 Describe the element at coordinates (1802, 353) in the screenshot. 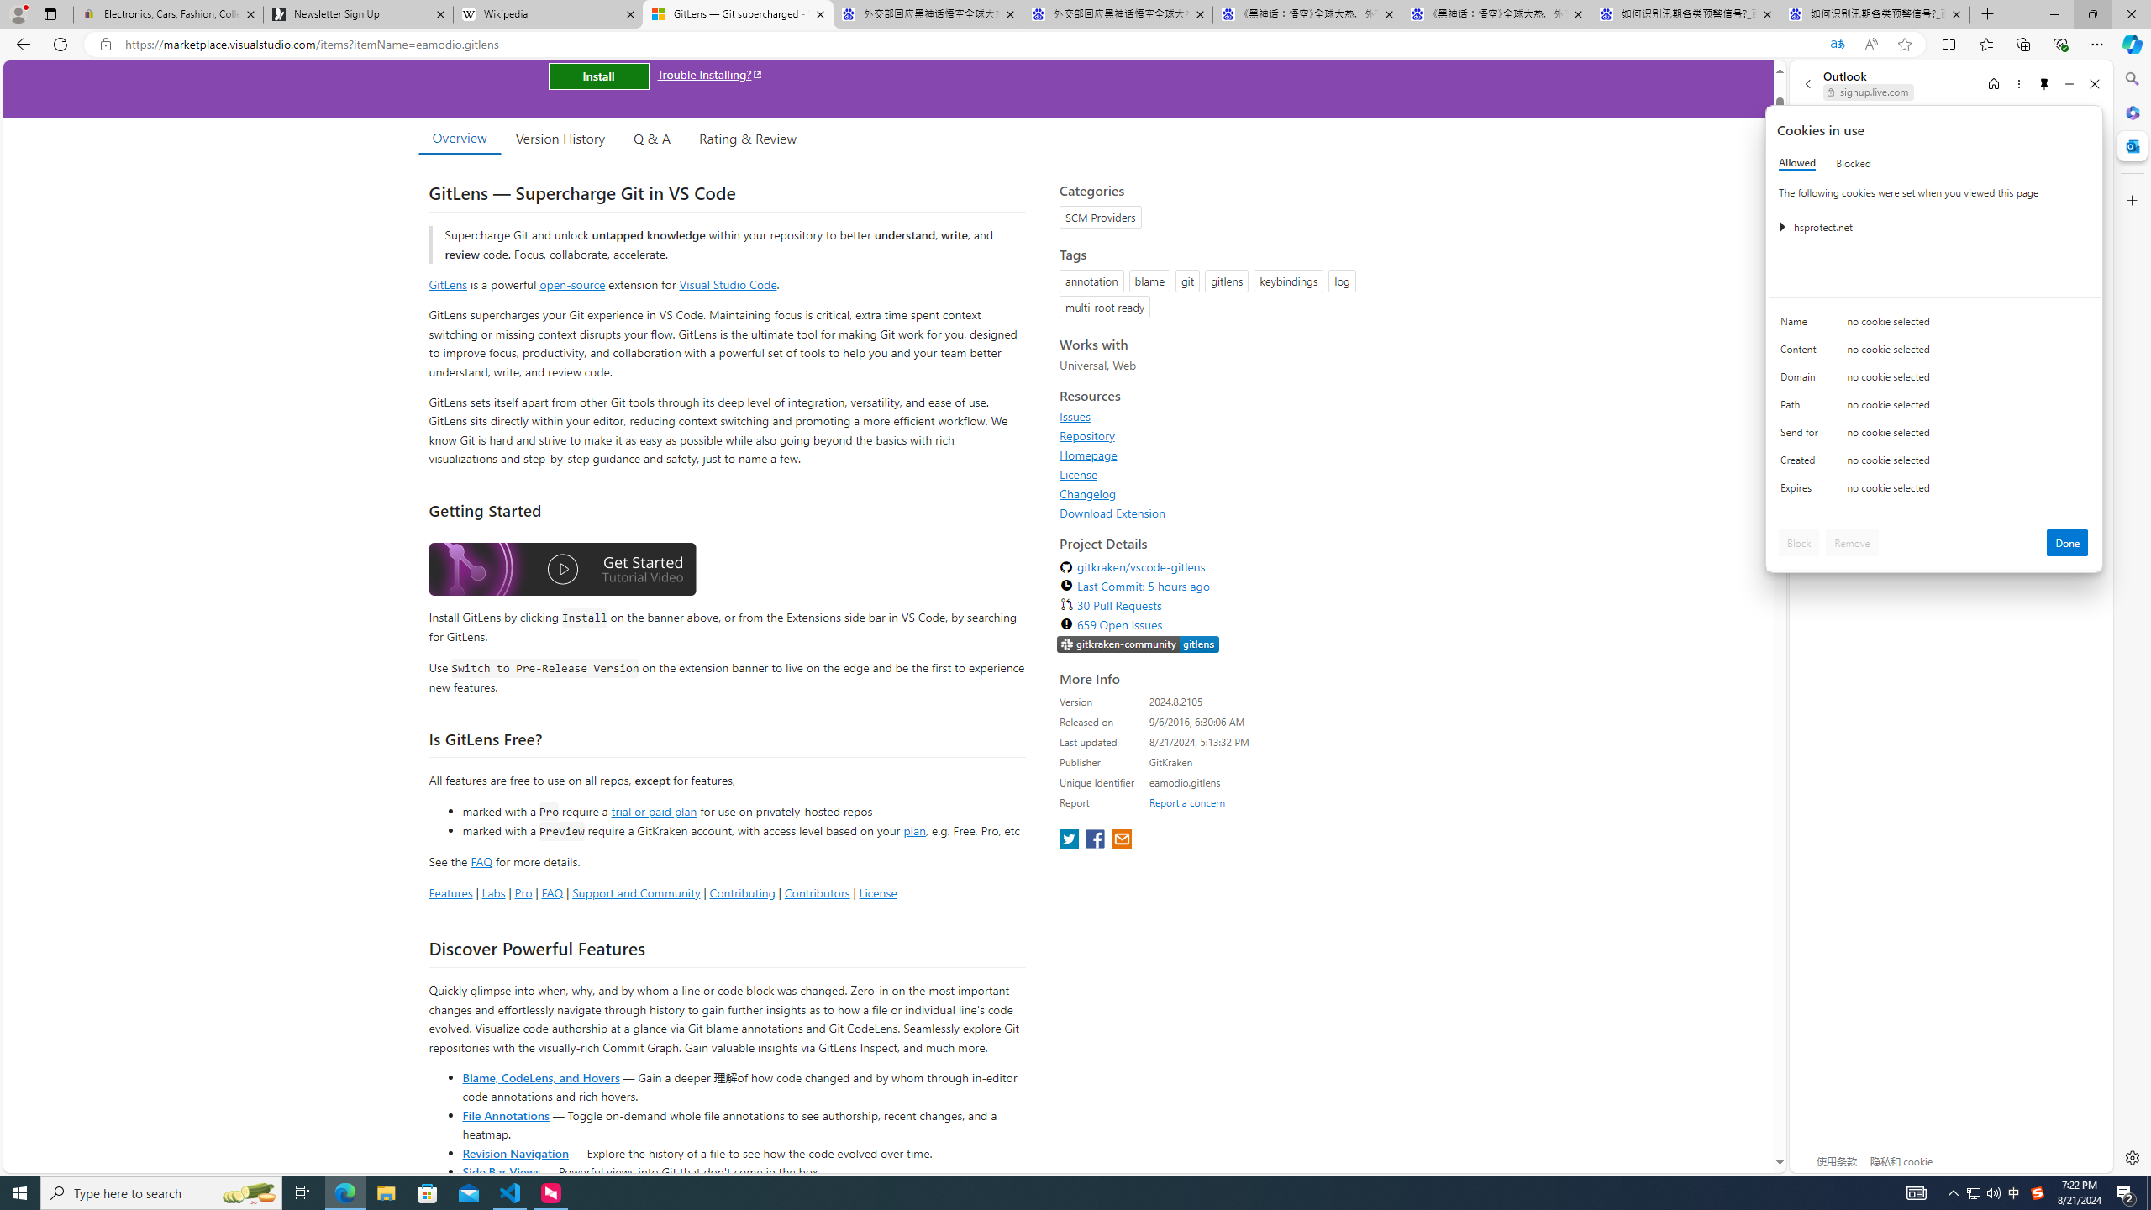

I see `Content` at that location.